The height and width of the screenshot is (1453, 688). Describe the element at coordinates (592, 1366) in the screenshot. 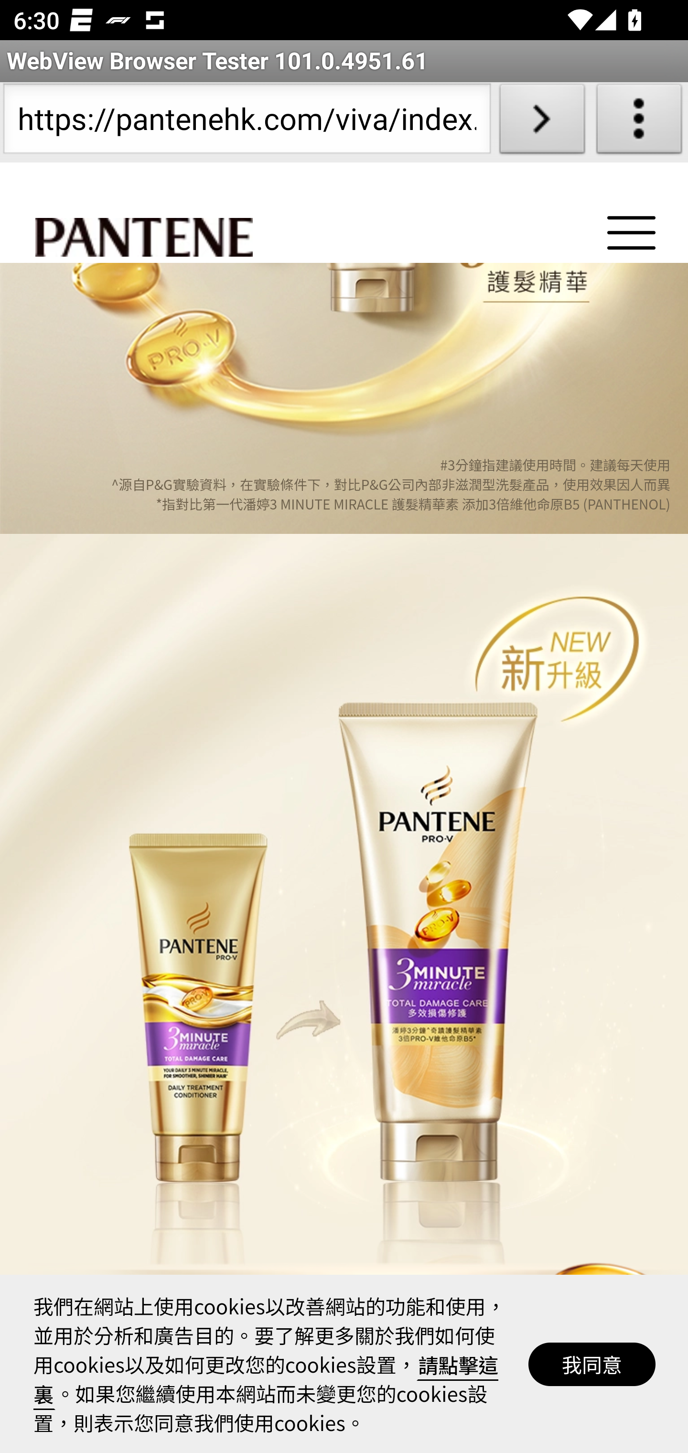

I see `我同意` at that location.